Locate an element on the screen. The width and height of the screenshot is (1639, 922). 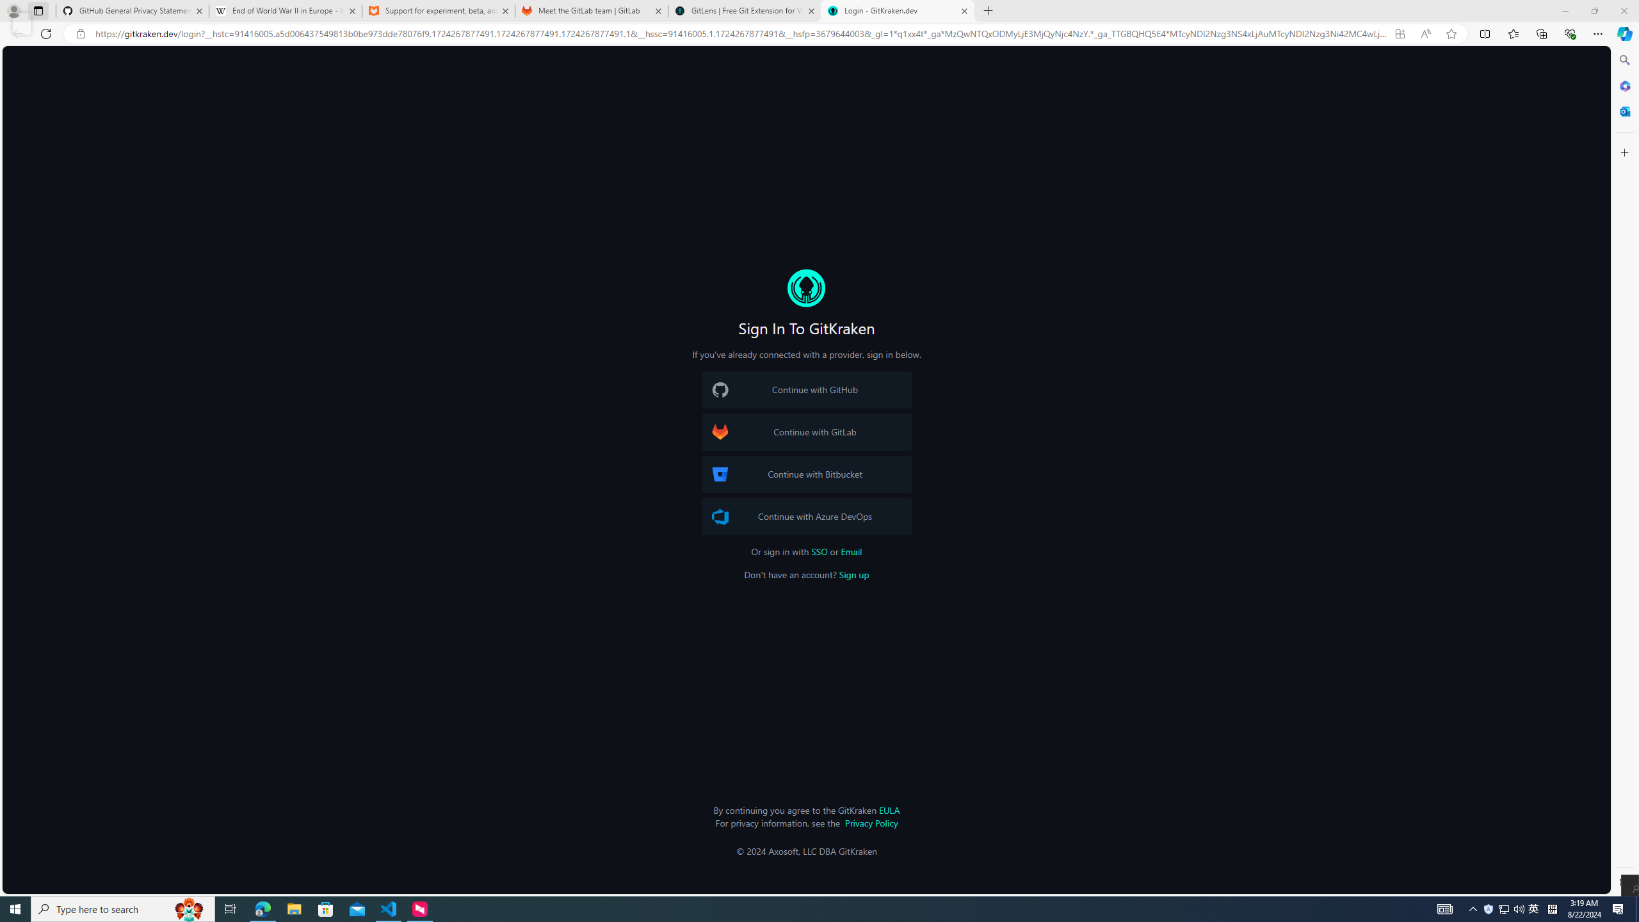
Meet the GitLab team | GitLab is located at coordinates (592, 11).